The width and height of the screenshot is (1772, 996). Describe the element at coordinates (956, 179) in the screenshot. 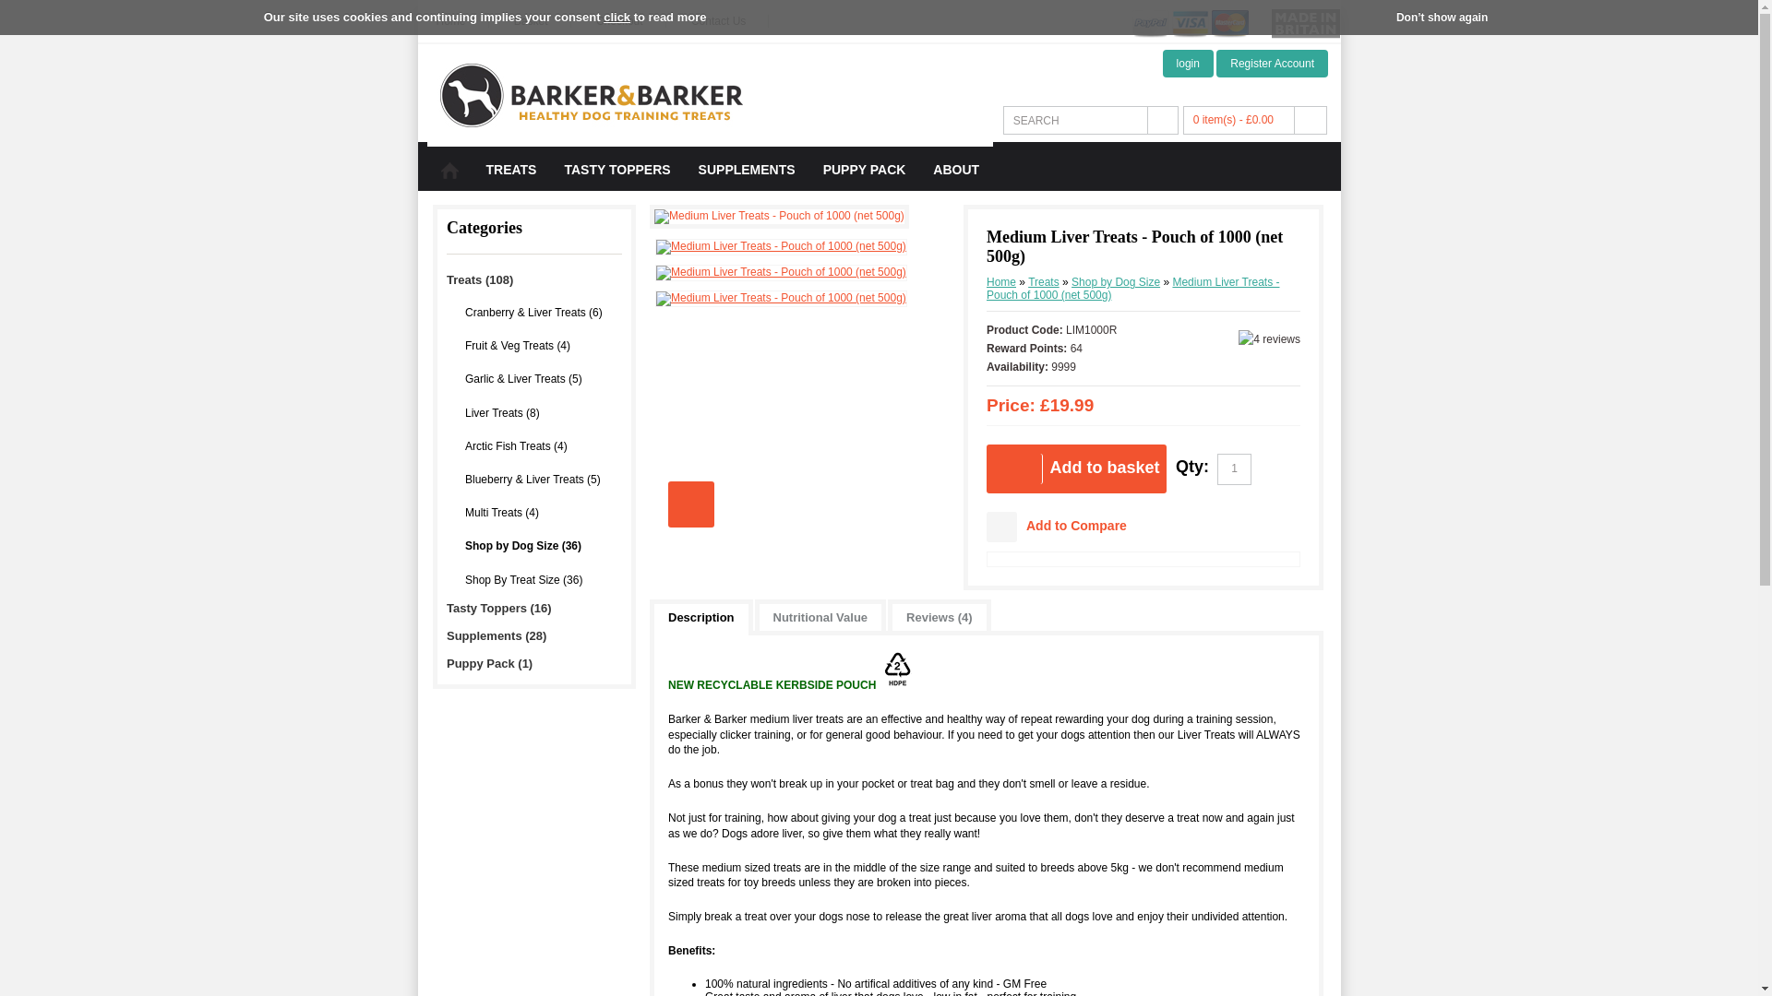

I see `ABOUT` at that location.